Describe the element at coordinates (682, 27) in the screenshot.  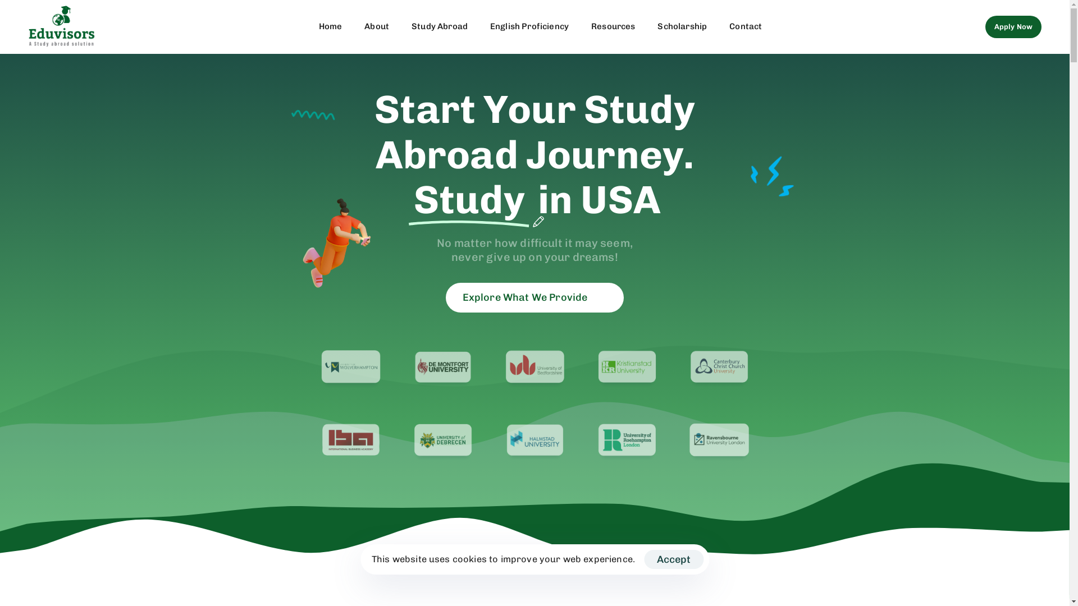
I see `Scholarship` at that location.